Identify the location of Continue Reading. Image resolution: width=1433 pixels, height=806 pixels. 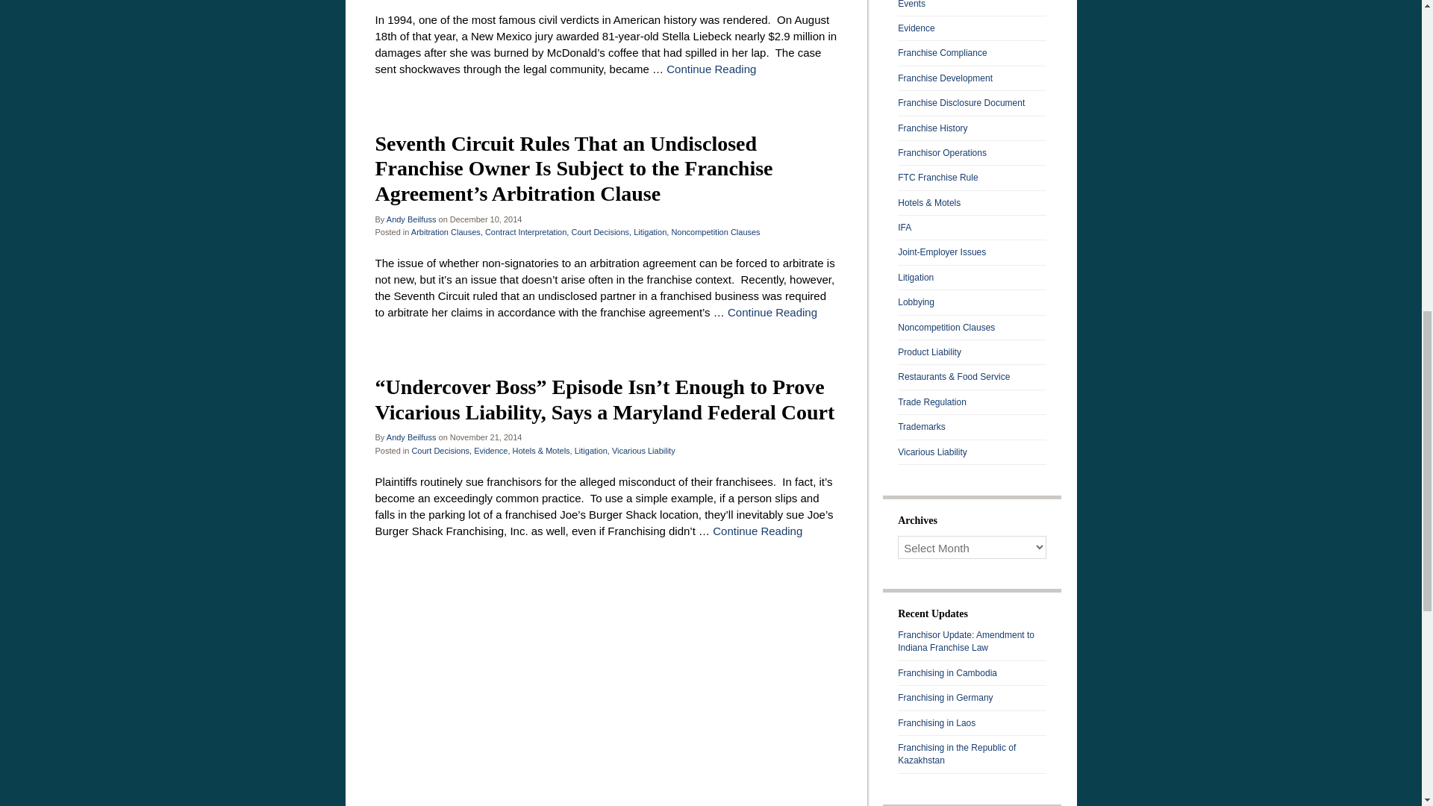
(757, 531).